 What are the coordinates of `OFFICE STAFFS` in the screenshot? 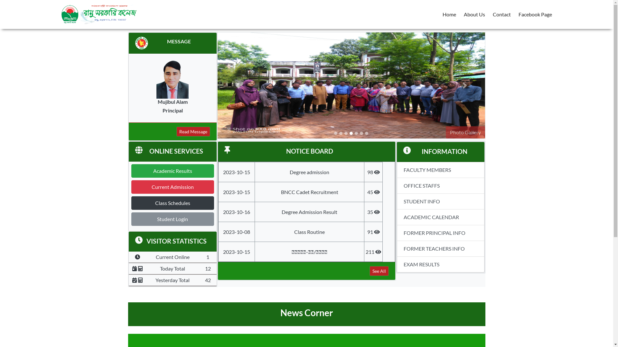 It's located at (441, 186).